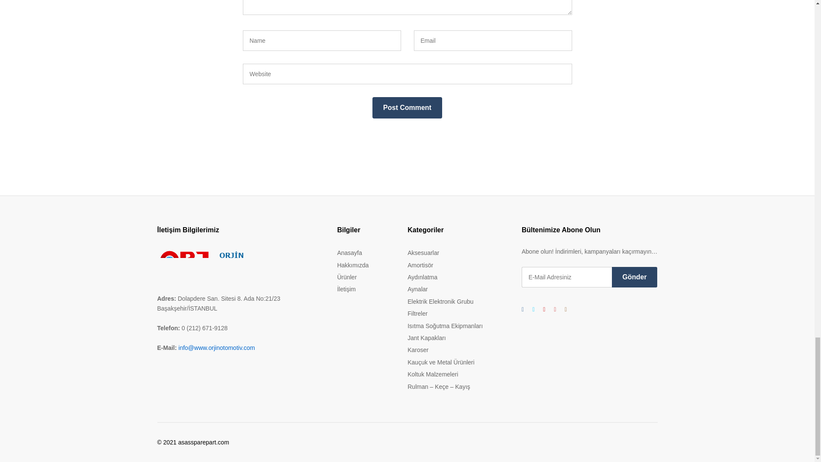 This screenshot has height=462, width=821. What do you see at coordinates (407, 107) in the screenshot?
I see `Post Comment` at bounding box center [407, 107].